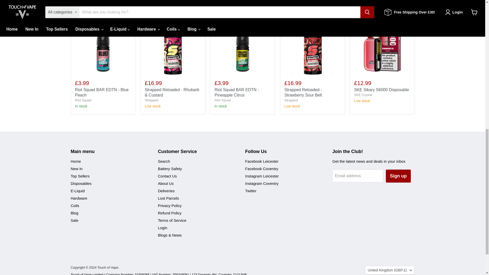  Describe the element at coordinates (291, 100) in the screenshot. I see `Strapped` at that location.